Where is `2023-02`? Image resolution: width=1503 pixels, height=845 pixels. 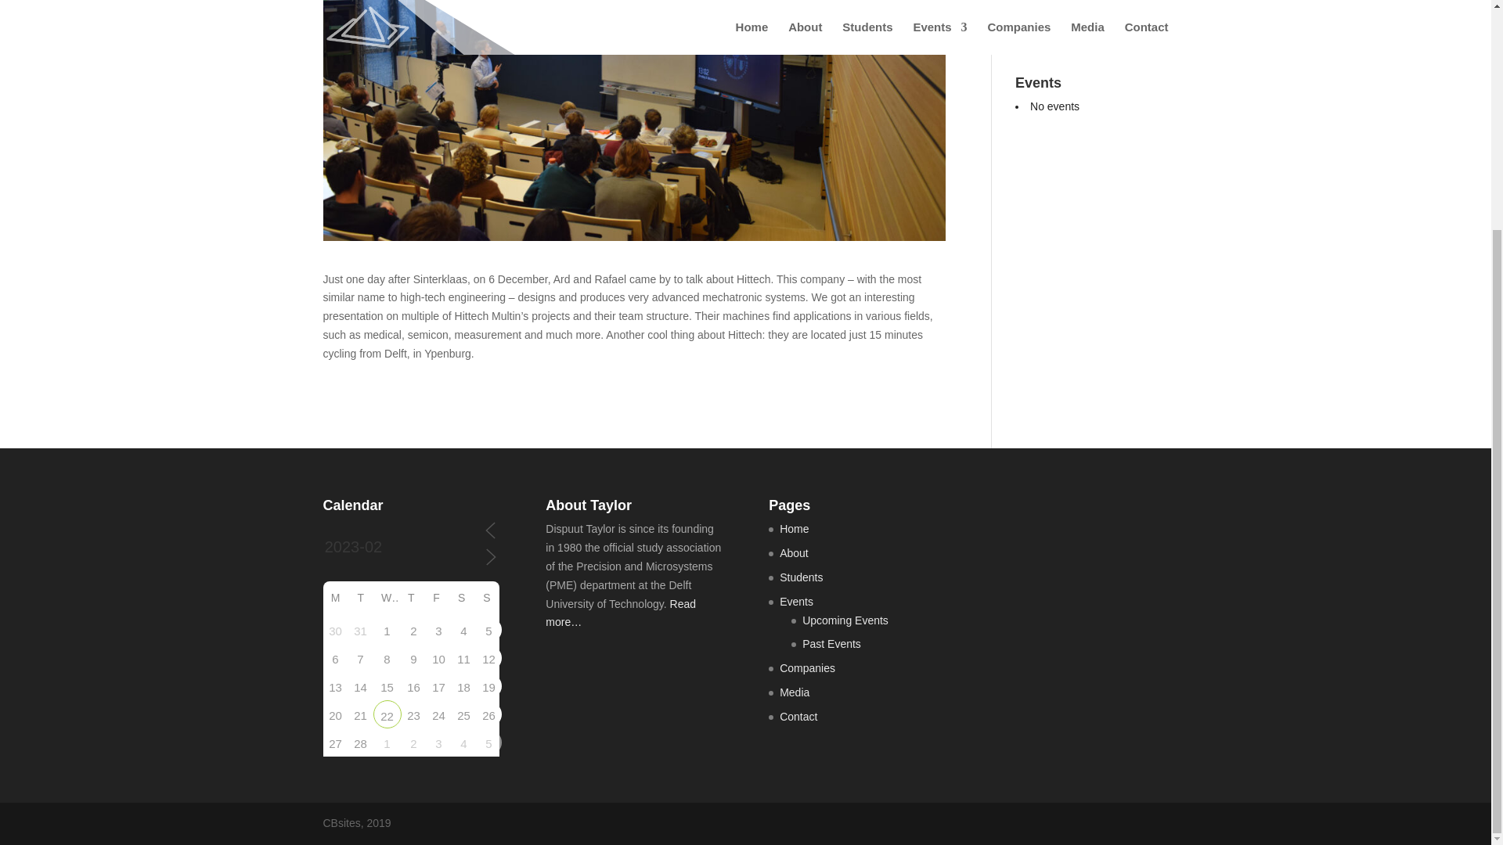 2023-02 is located at coordinates (402, 547).